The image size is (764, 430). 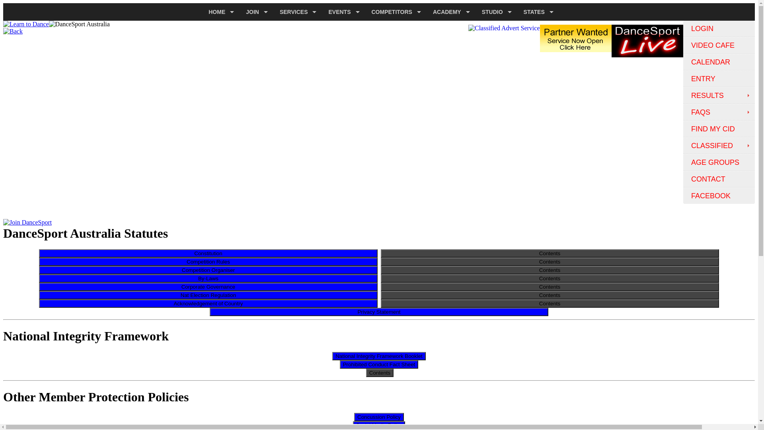 I want to click on Concussion Policy, so click(x=379, y=416).